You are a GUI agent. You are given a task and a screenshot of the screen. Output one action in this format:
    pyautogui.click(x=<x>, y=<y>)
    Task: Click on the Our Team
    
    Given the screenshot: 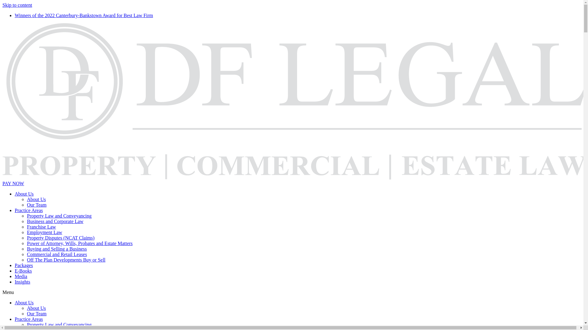 What is the action you would take?
    pyautogui.click(x=37, y=313)
    